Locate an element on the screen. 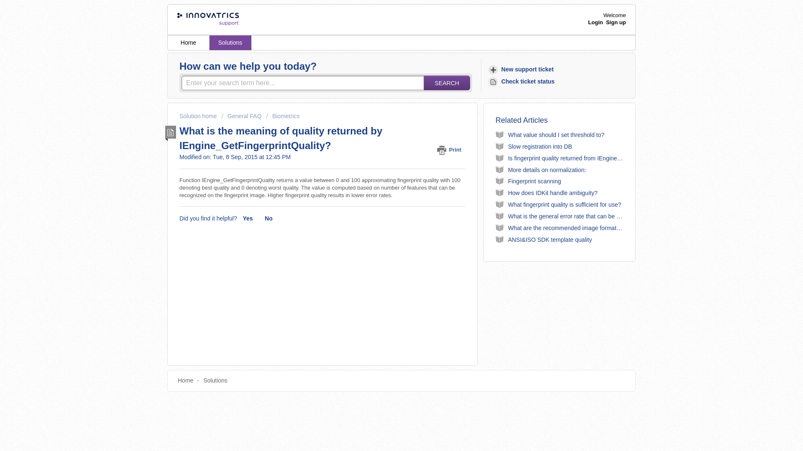 This screenshot has width=803, height=451. How does IDKit handle ambiguity? is located at coordinates (553, 193).